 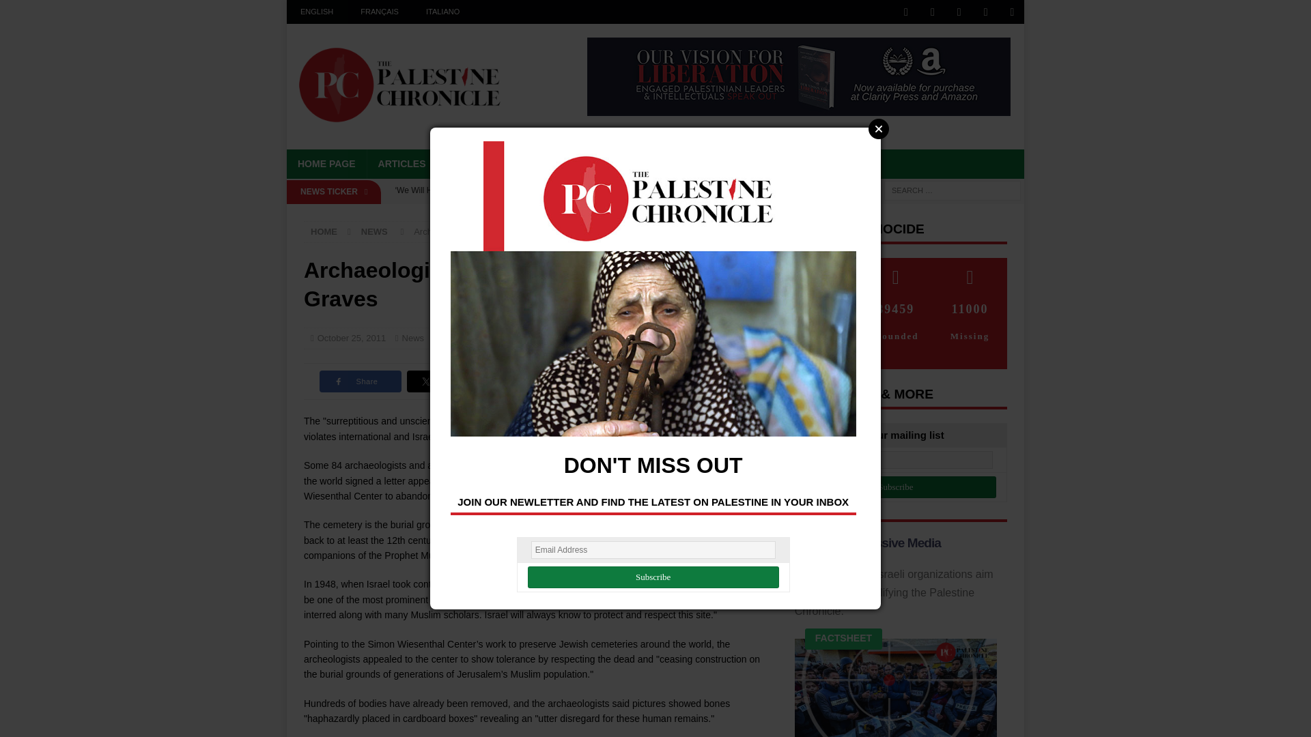 I want to click on CONTACT US, so click(x=847, y=164).